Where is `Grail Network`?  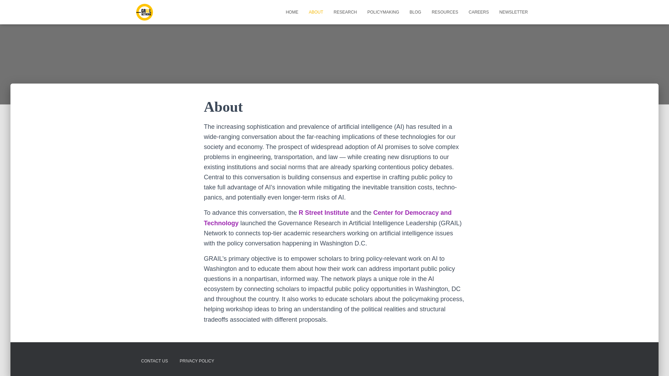
Grail Network is located at coordinates (144, 12).